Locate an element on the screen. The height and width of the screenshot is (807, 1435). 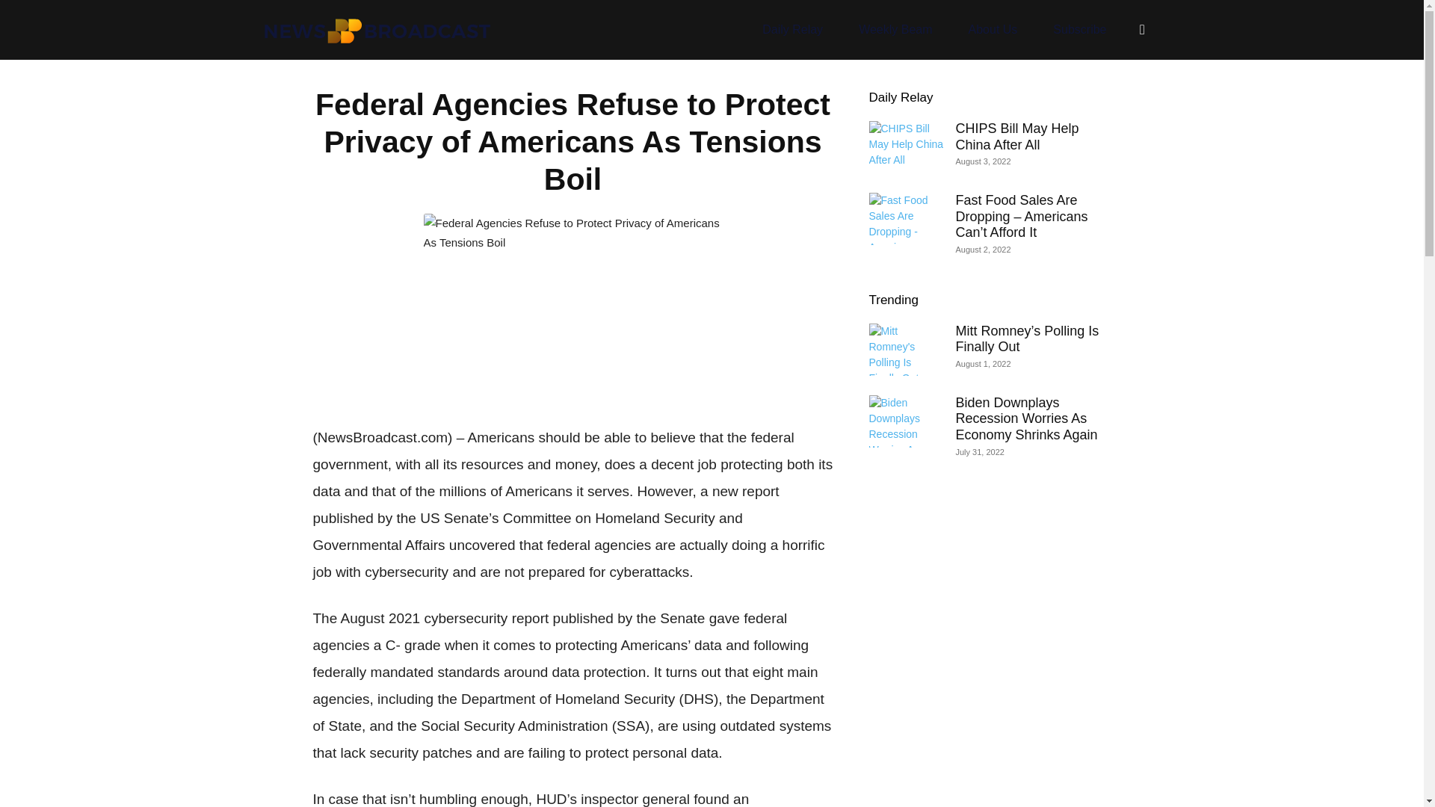
Daily Relay is located at coordinates (792, 30).